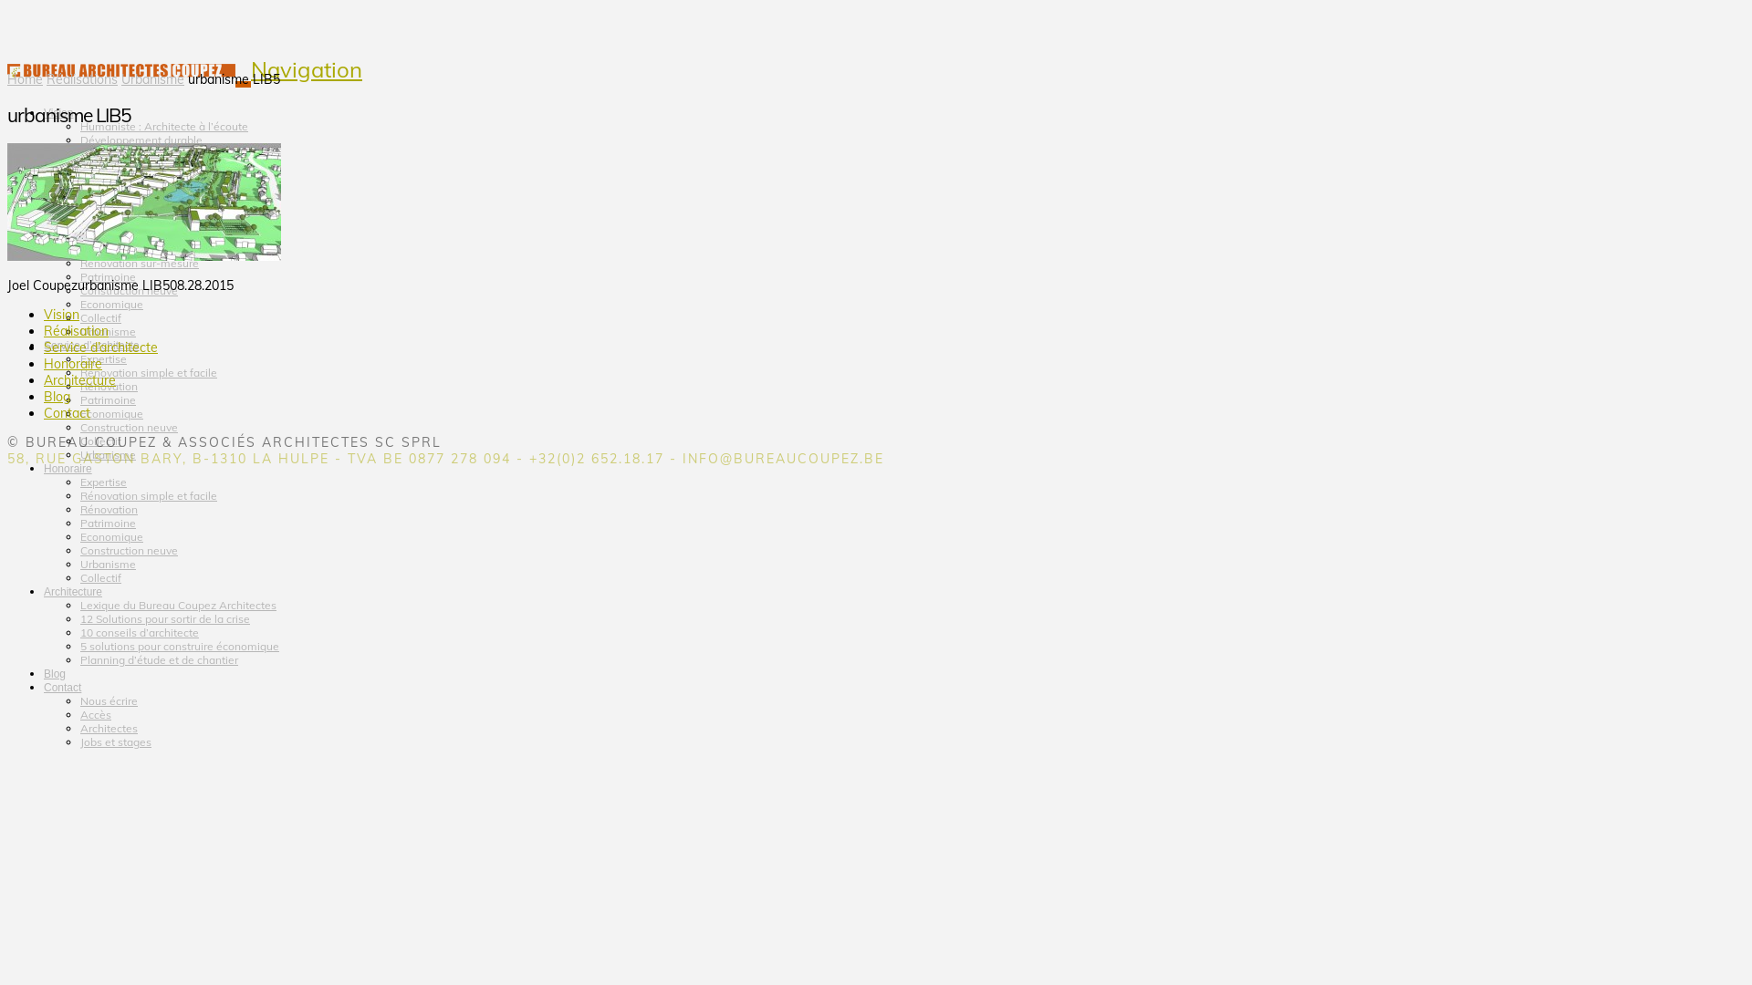  I want to click on Economique, so click(111, 414).